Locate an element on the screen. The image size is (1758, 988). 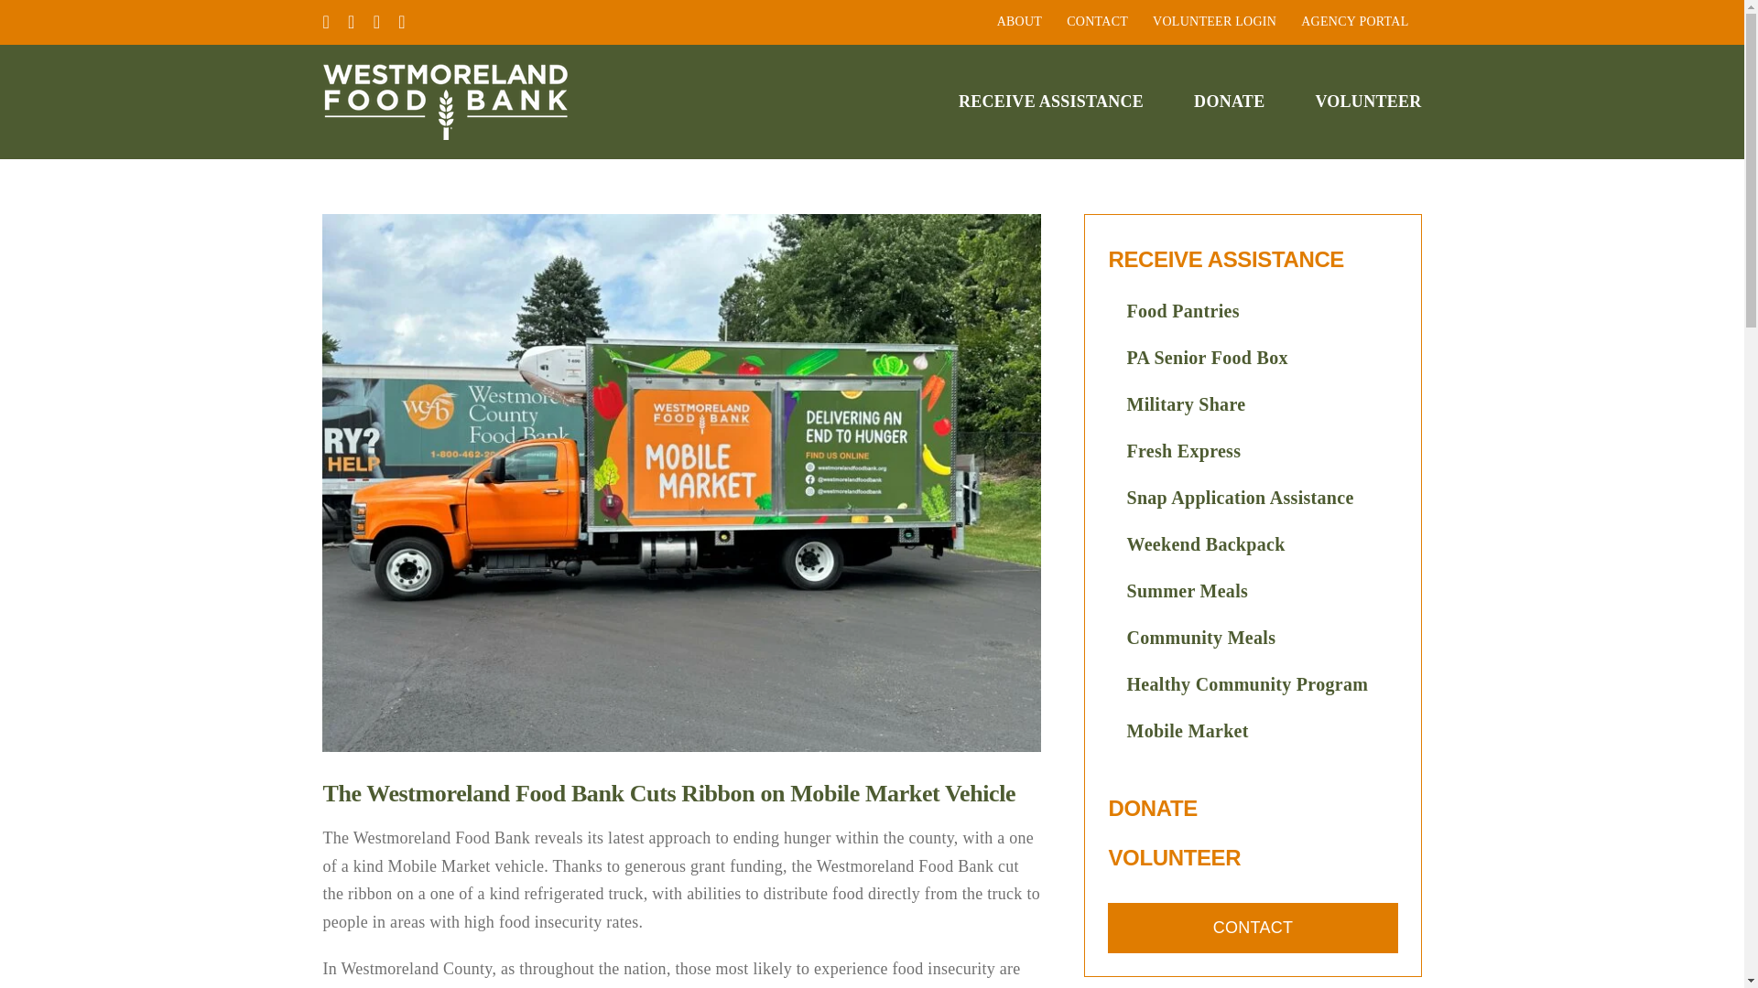
Community Meals is located at coordinates (1251, 637).